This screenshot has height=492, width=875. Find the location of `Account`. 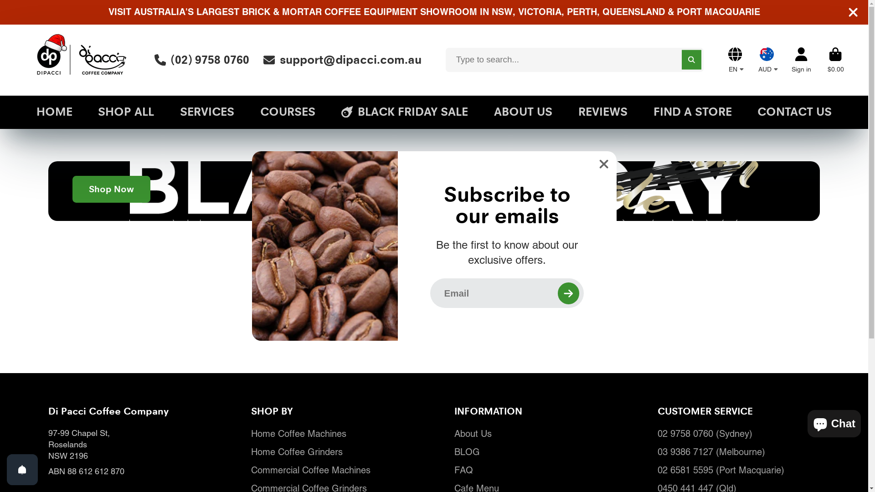

Account is located at coordinates (801, 60).